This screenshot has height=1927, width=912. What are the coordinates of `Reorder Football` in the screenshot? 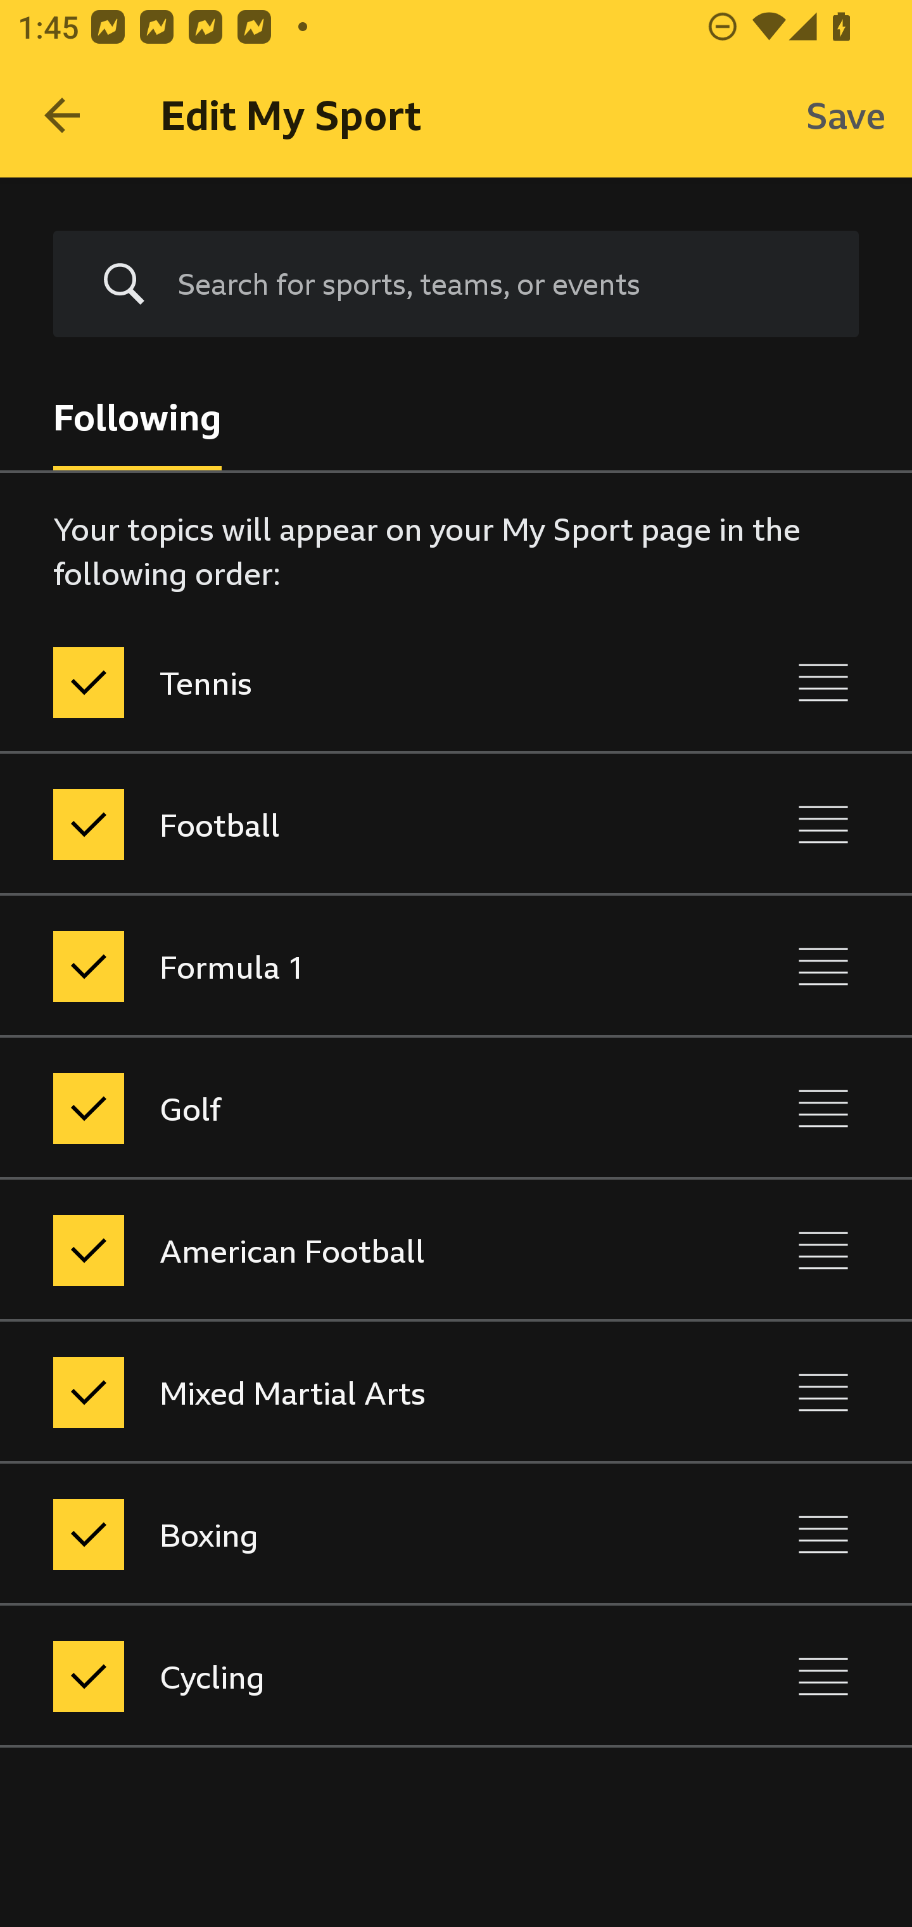 It's located at (823, 824).